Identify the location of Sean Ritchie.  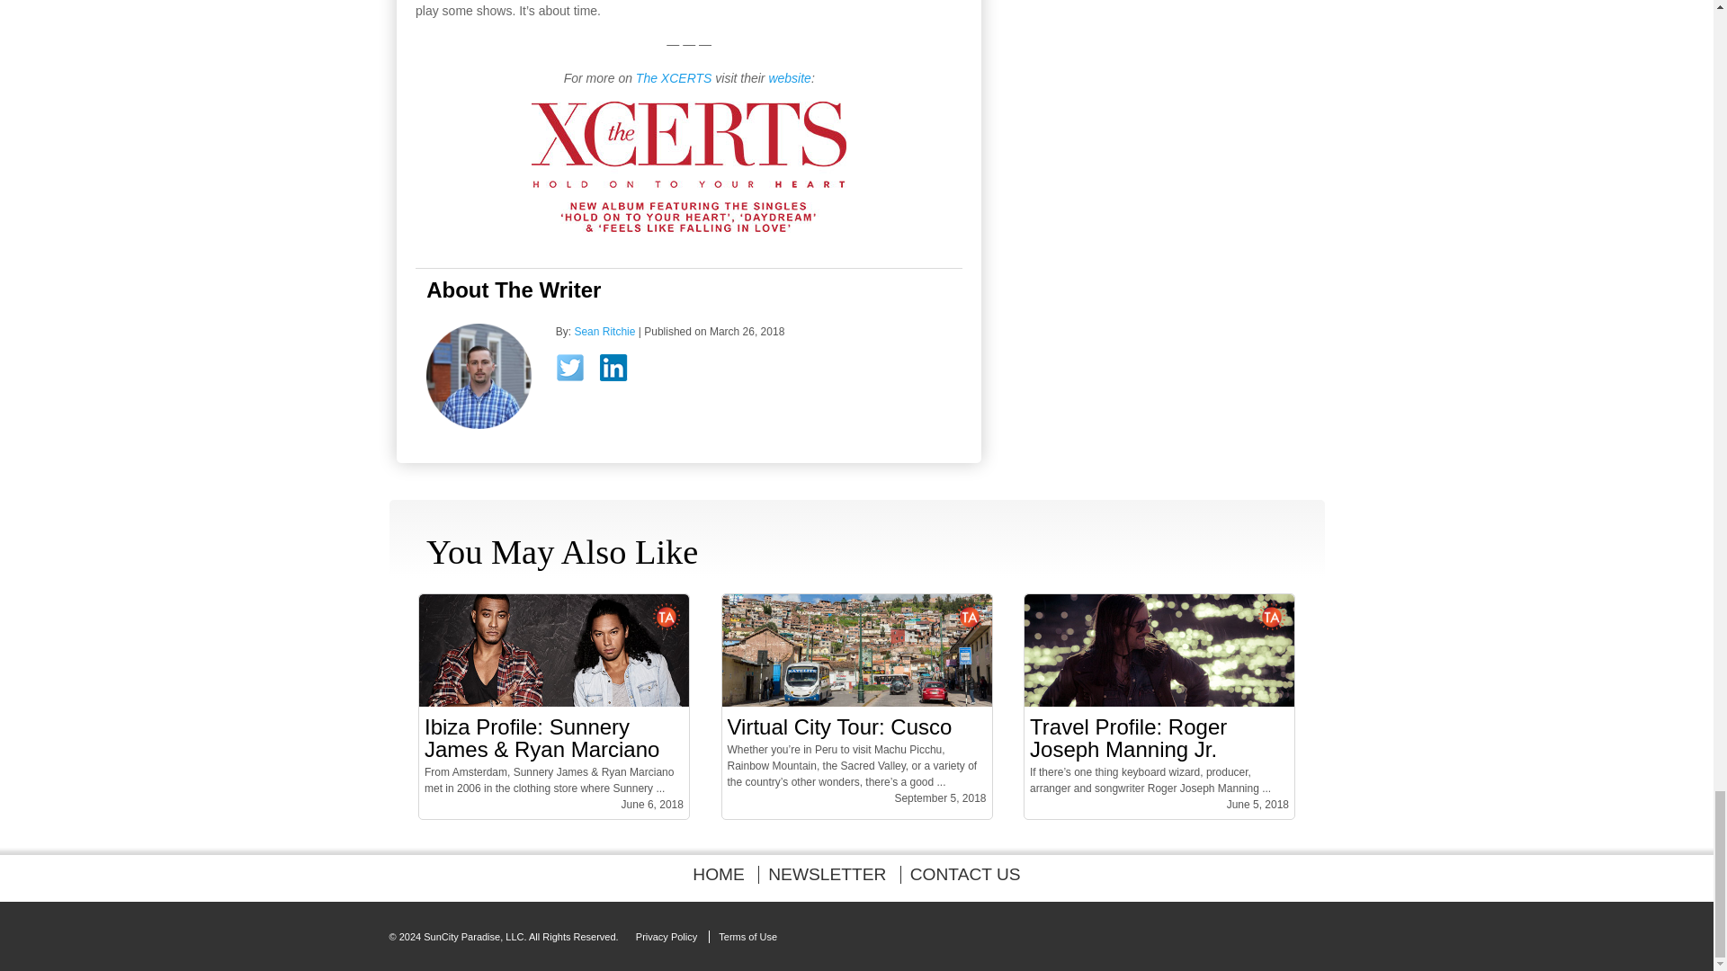
(604, 331).